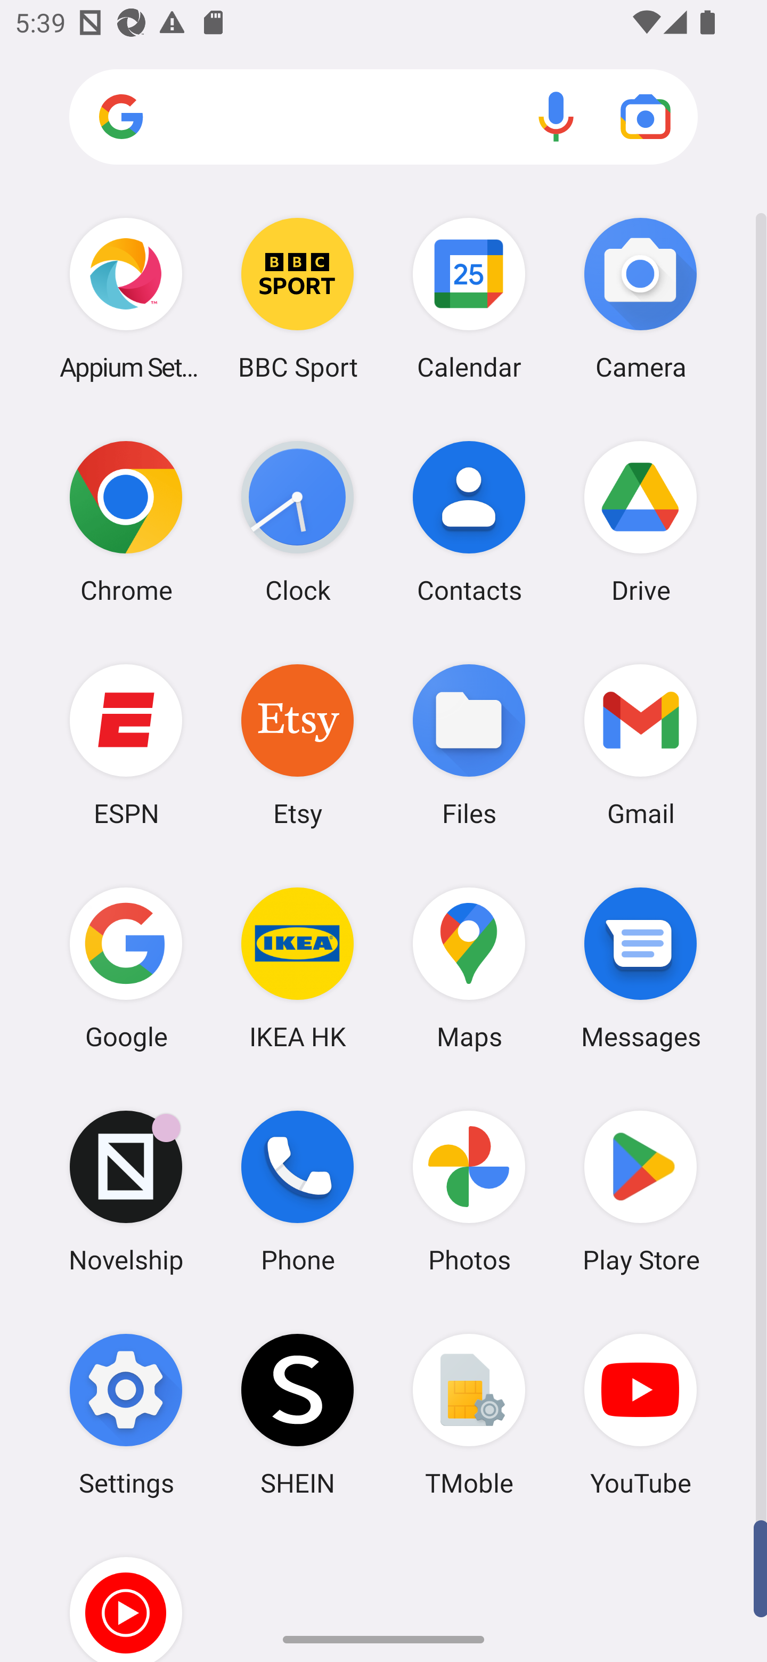  Describe the element at coordinates (556, 116) in the screenshot. I see `Voice search` at that location.